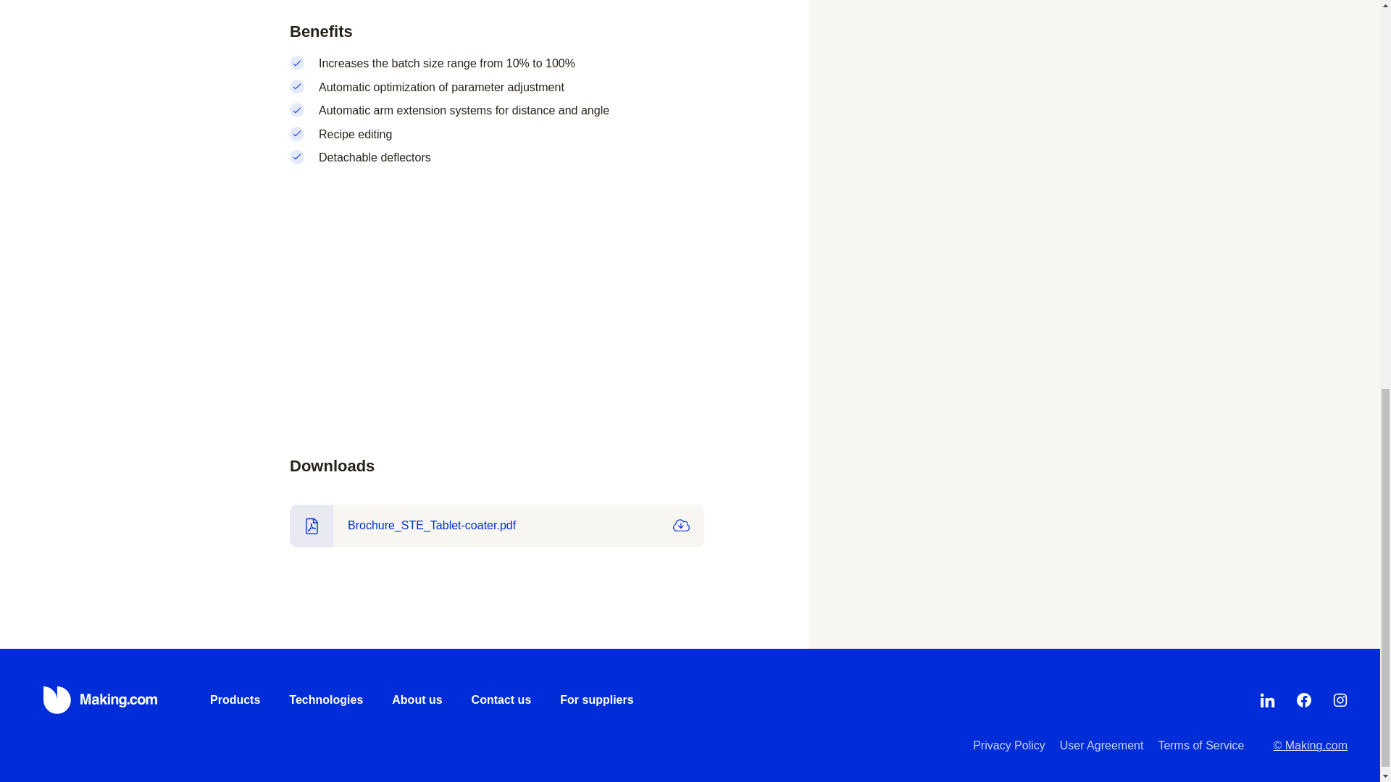  I want to click on Terms of Service, so click(1200, 744).